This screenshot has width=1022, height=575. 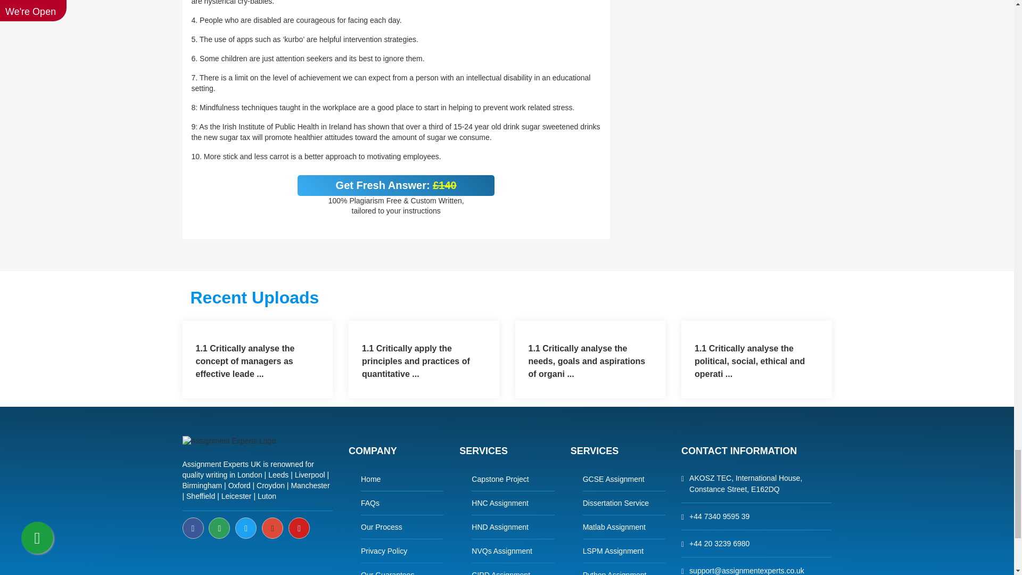 What do you see at coordinates (310, 486) in the screenshot?
I see `Manchester` at bounding box center [310, 486].